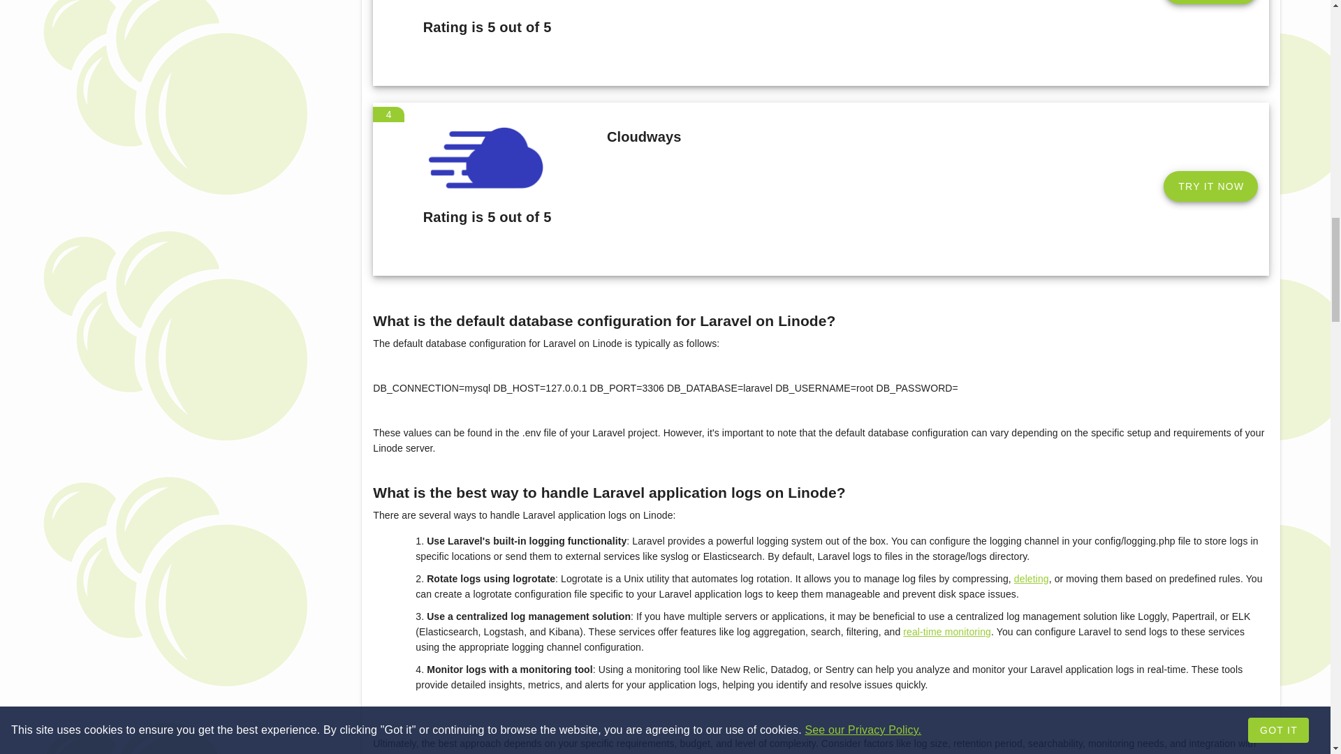 The image size is (1341, 754). What do you see at coordinates (1210, 2) in the screenshot?
I see `TRY IT NOW` at bounding box center [1210, 2].